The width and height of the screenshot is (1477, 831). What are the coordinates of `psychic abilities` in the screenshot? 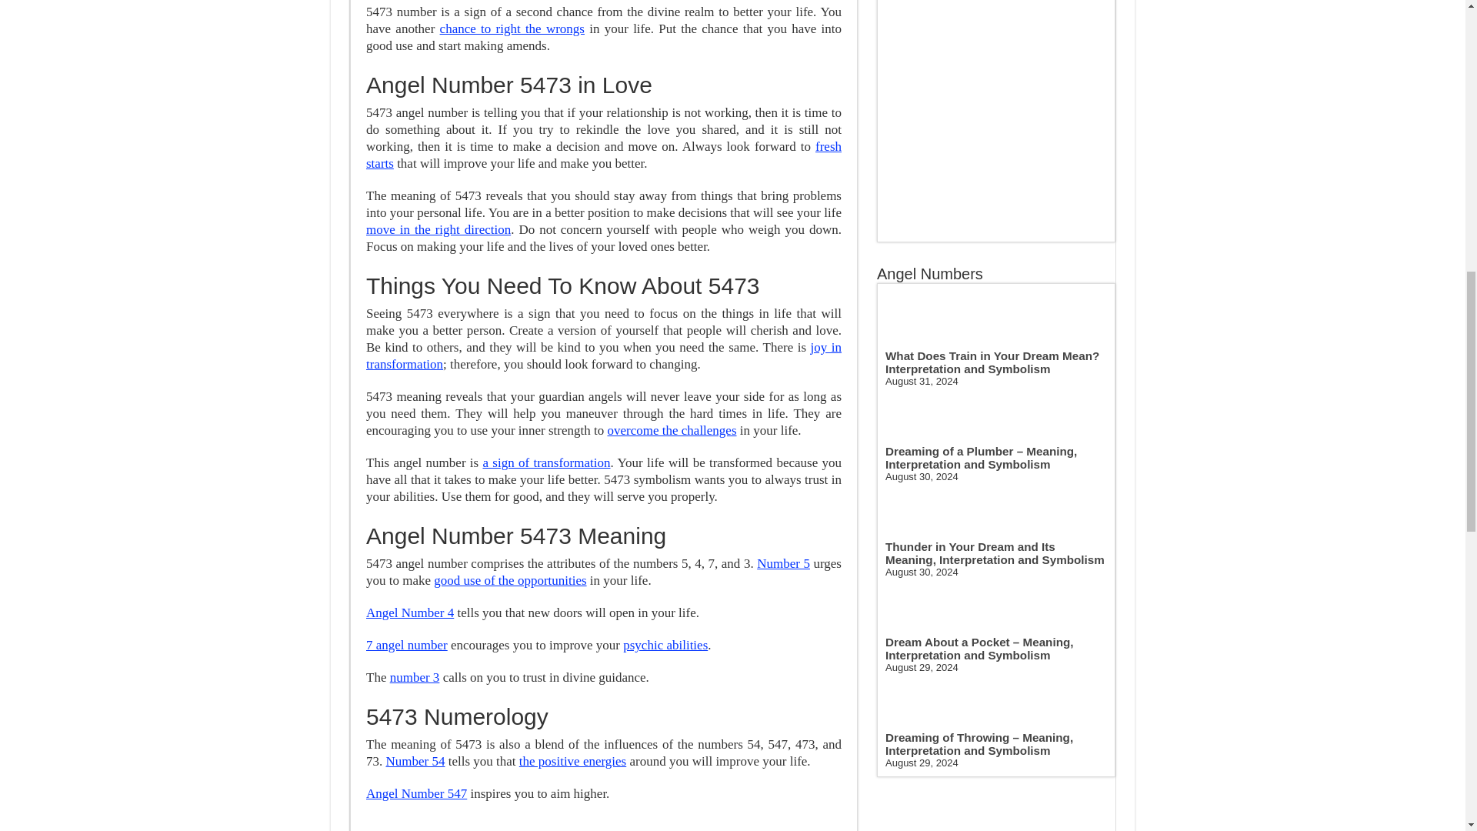 It's located at (665, 645).